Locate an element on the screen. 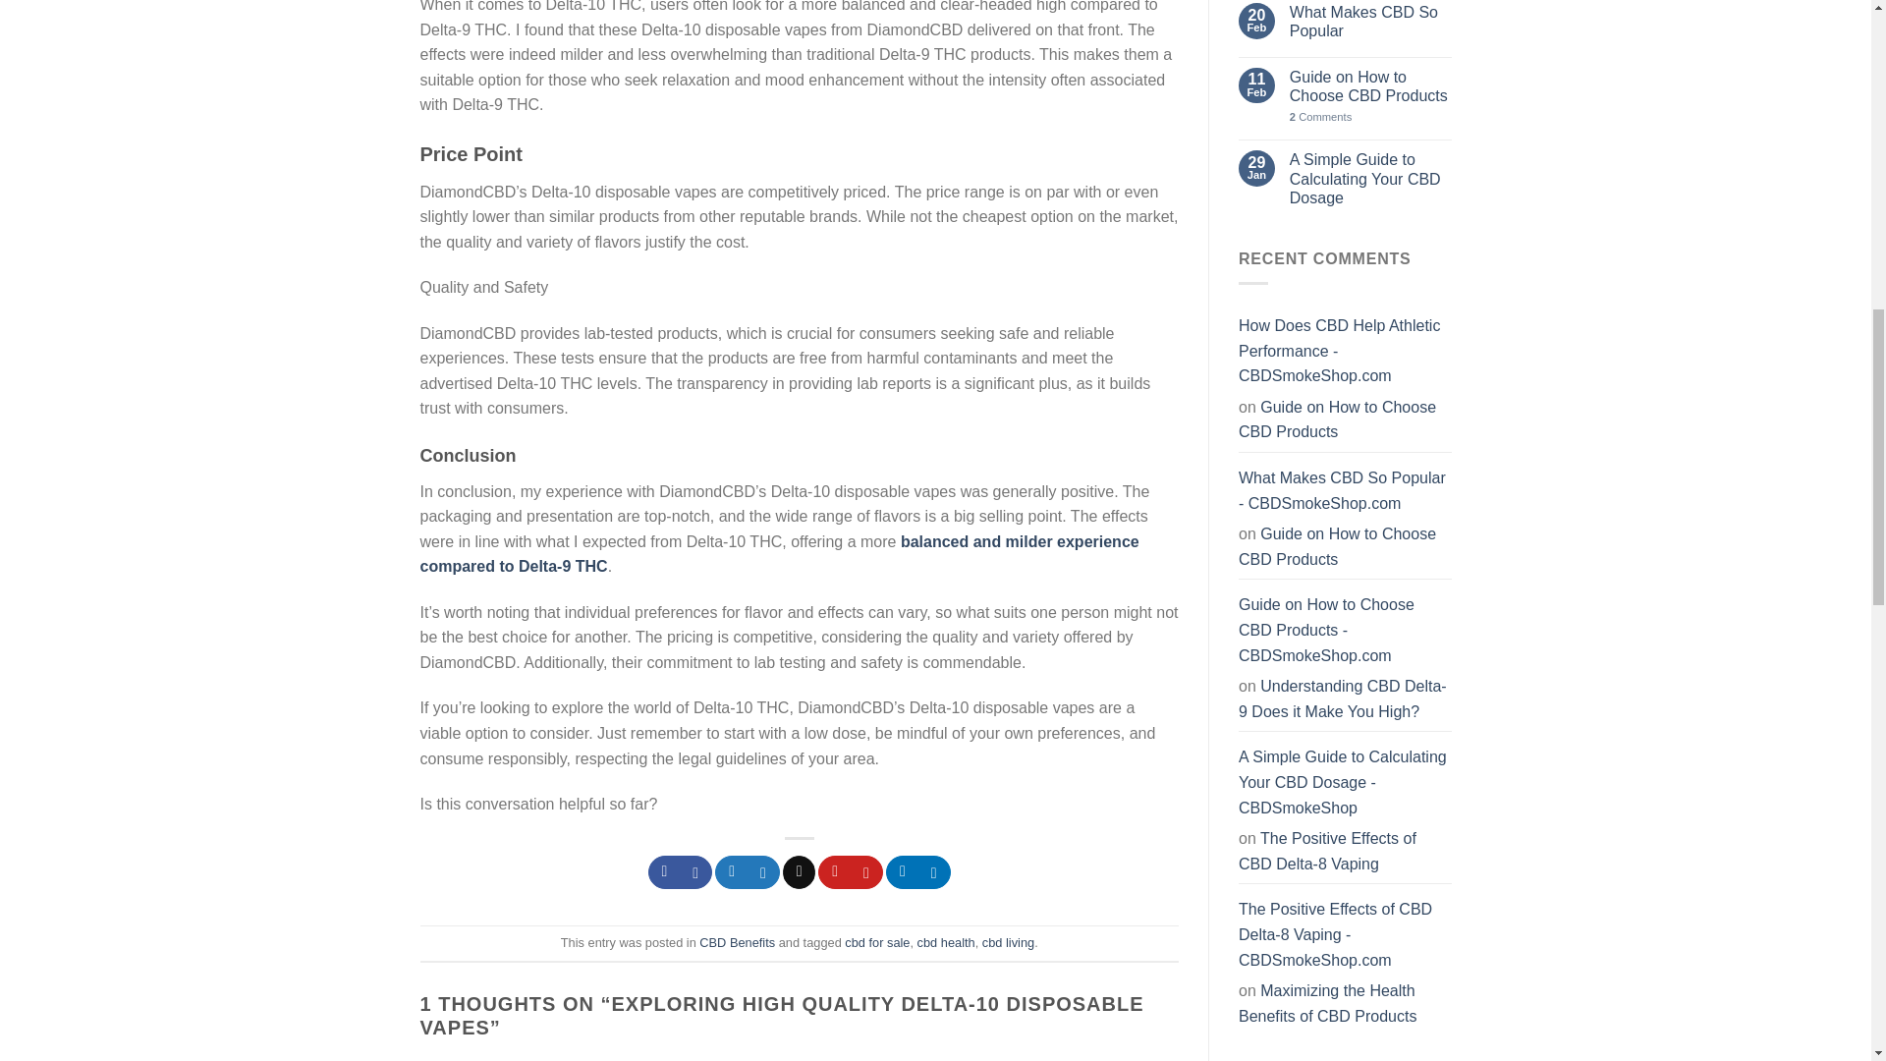 This screenshot has height=1061, width=1886. balanced and milder experience compared to Delta-9 THC is located at coordinates (780, 554).